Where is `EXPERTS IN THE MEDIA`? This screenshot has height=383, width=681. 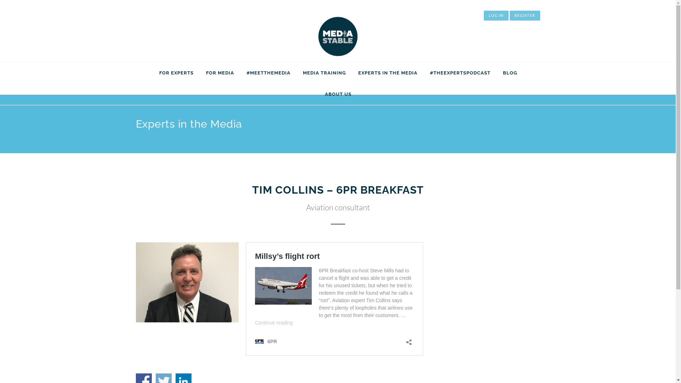
EXPERTS IN THE MEDIA is located at coordinates (388, 73).